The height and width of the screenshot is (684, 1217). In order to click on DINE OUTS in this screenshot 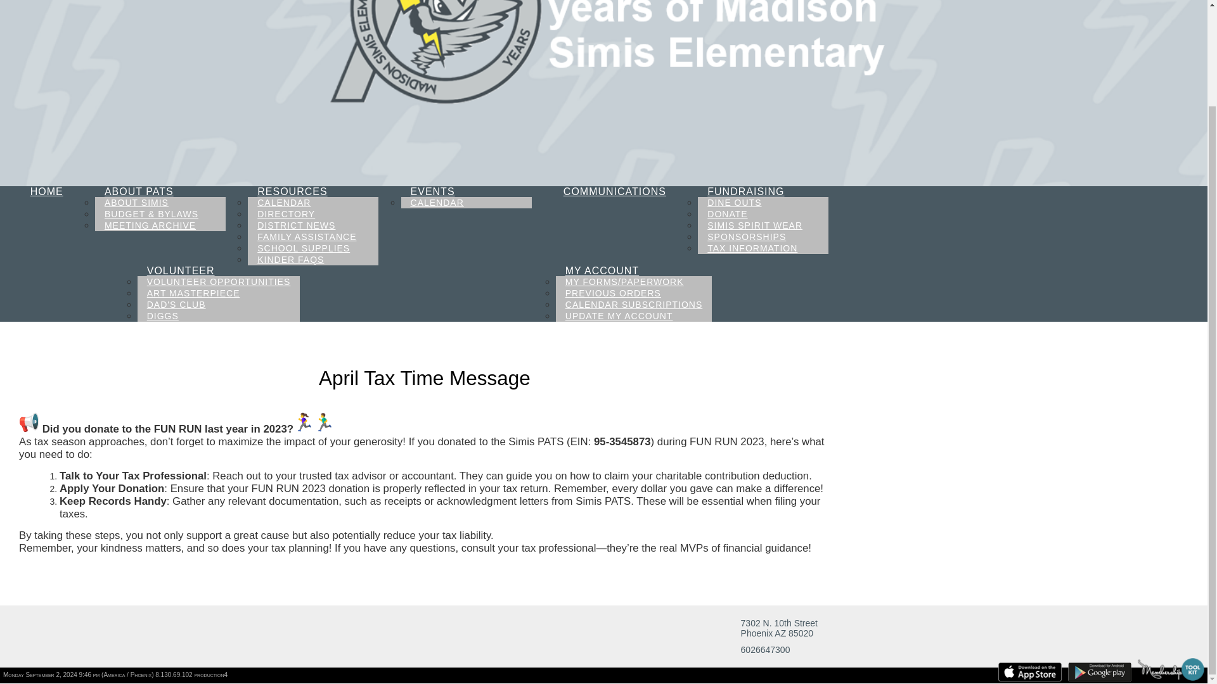, I will do `click(734, 203)`.